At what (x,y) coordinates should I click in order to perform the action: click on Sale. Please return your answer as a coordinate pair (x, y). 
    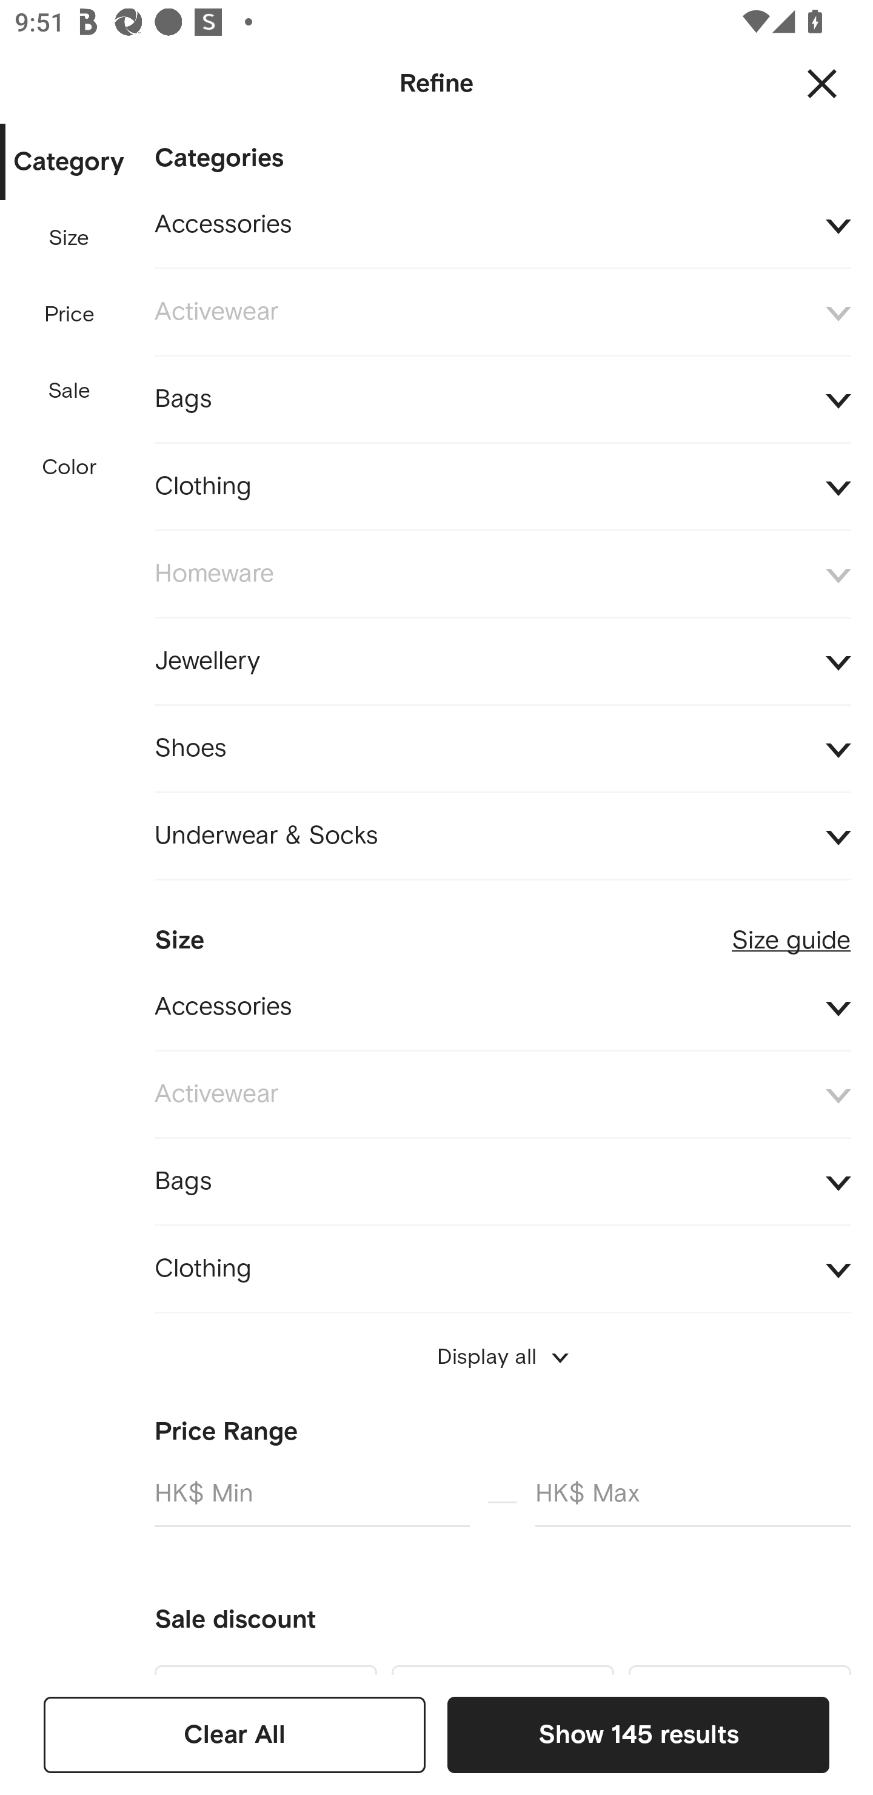
    Looking at the image, I should click on (69, 392).